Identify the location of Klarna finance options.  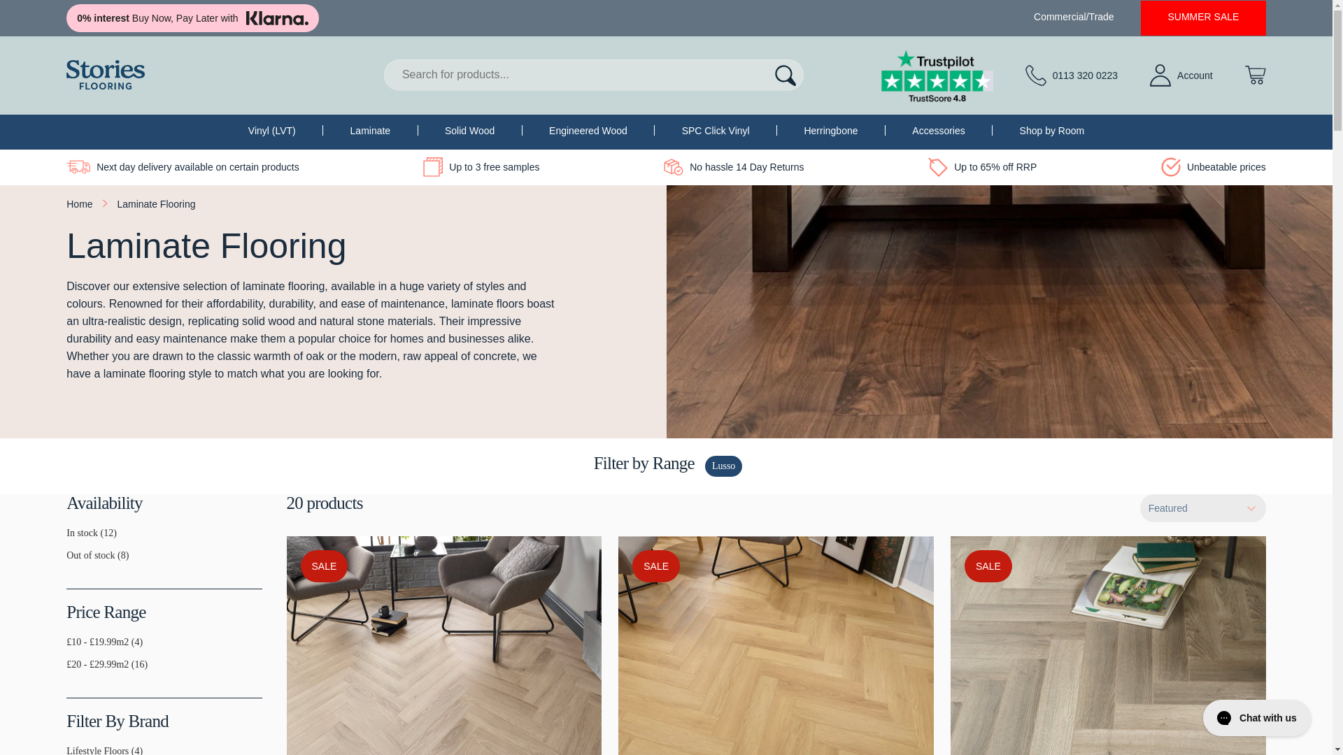
(192, 18).